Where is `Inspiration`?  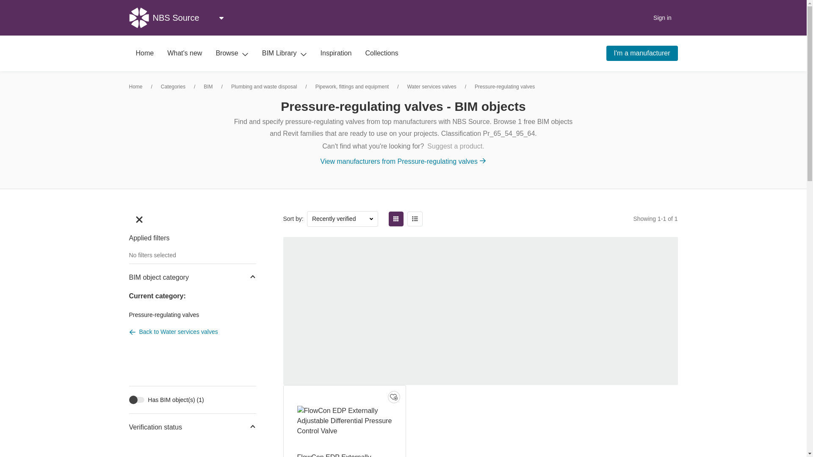 Inspiration is located at coordinates (336, 53).